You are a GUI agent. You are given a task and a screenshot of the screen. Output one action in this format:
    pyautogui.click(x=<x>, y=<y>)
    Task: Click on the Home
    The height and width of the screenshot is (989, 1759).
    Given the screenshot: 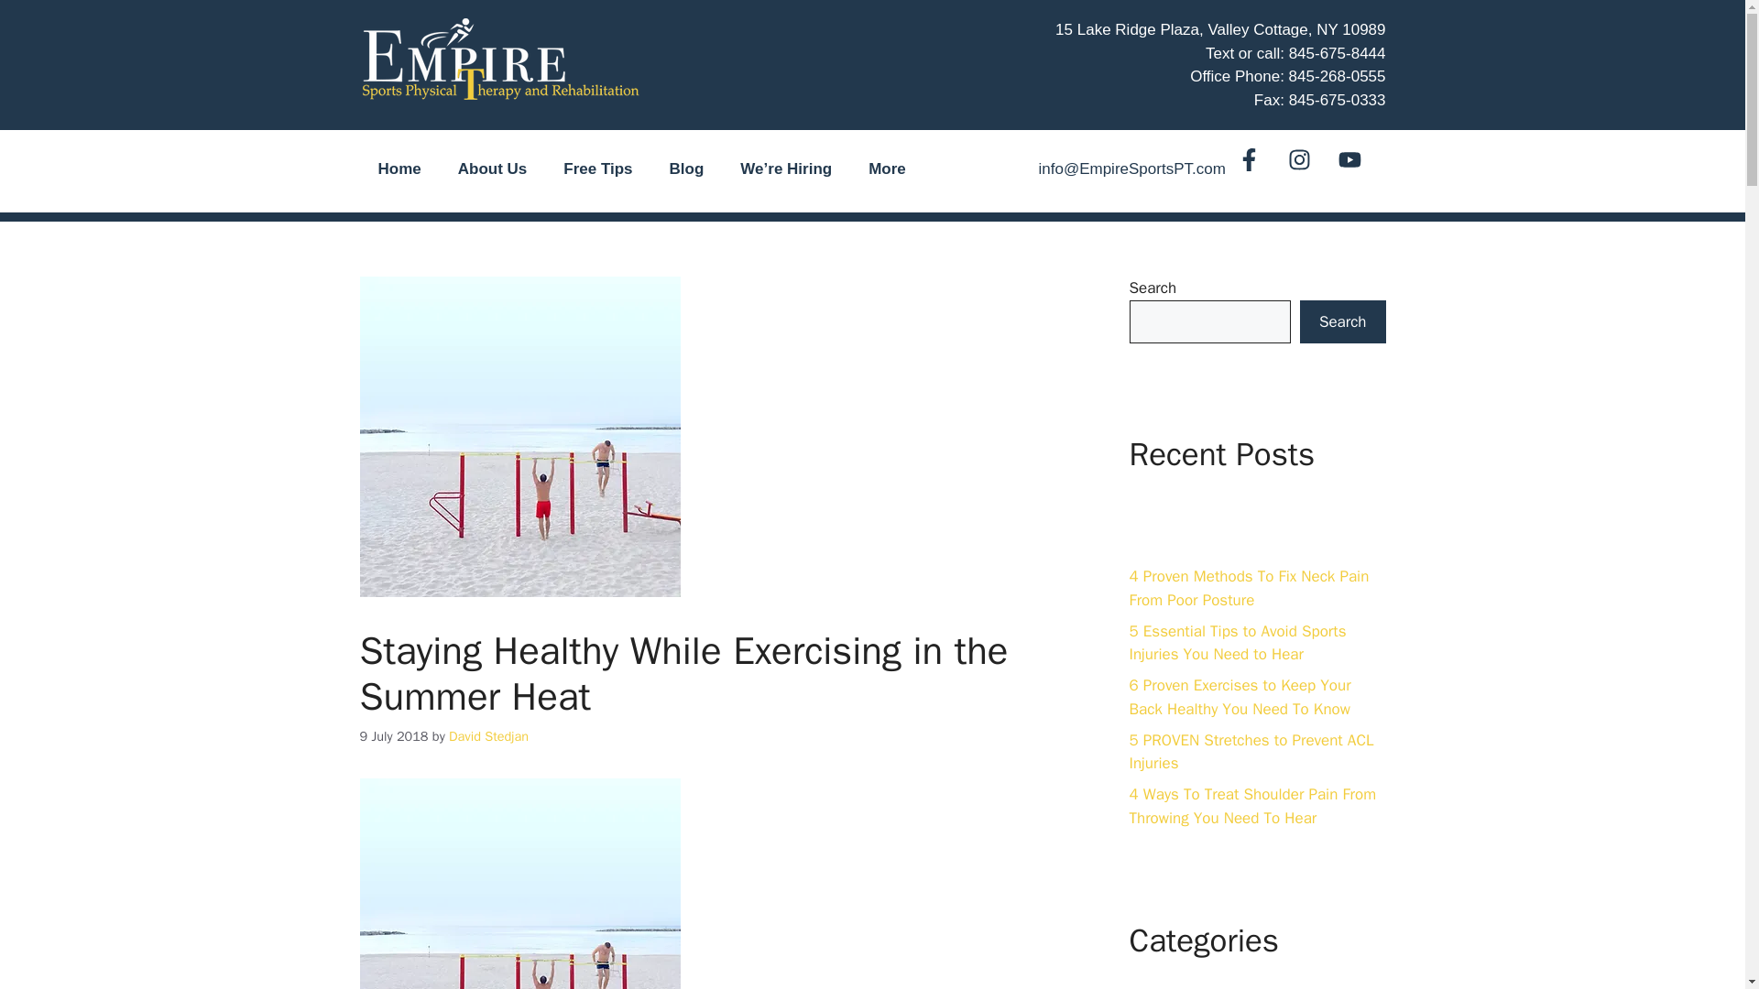 What is the action you would take?
    pyautogui.click(x=398, y=169)
    